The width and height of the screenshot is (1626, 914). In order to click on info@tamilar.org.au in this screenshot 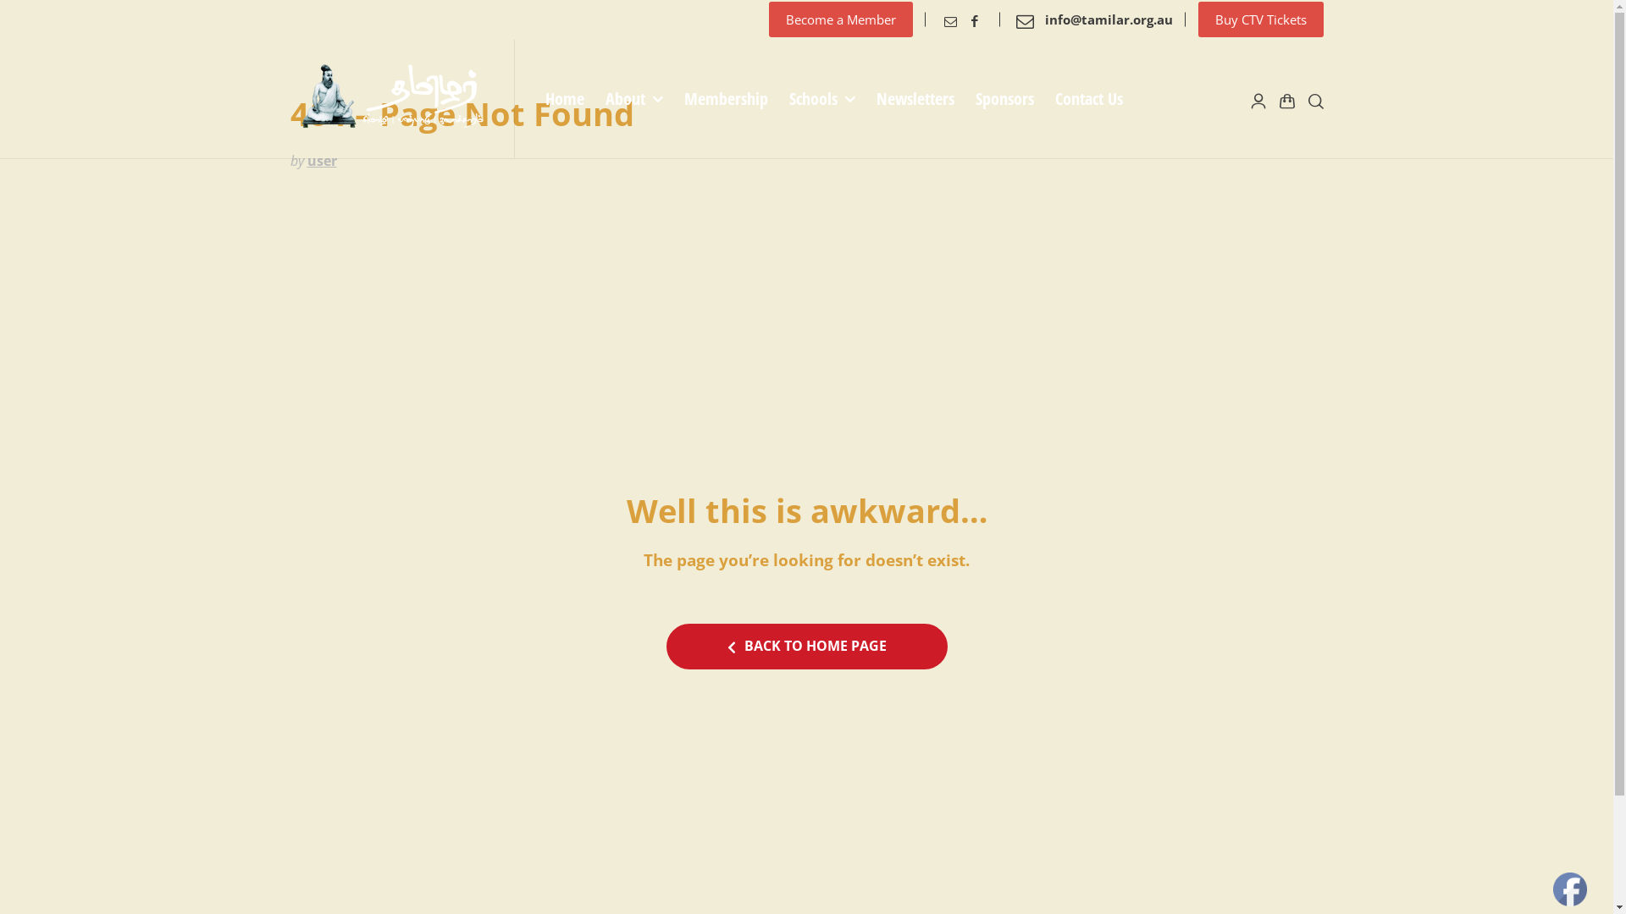, I will do `click(1109, 19)`.